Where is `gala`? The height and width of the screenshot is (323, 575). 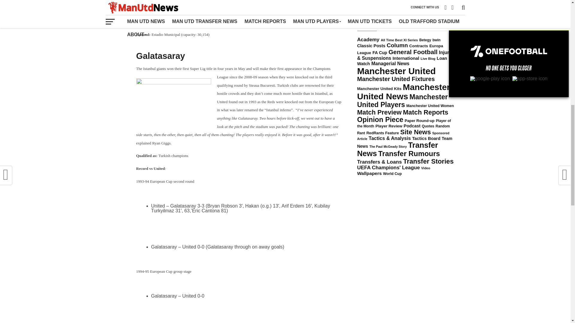
gala is located at coordinates (173, 100).